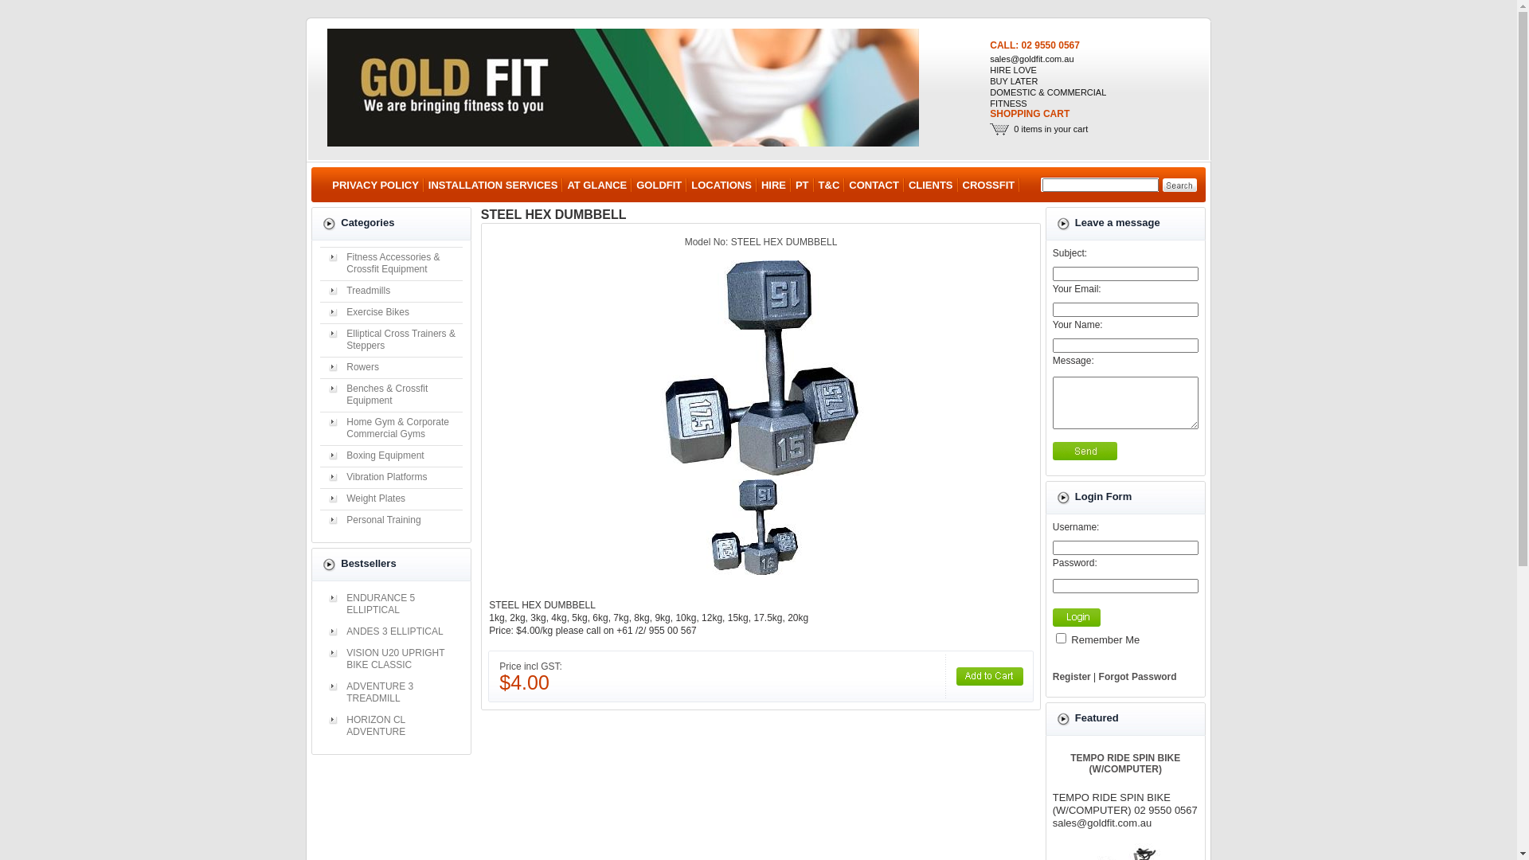 This screenshot has width=1529, height=860. I want to click on HIRE, so click(774, 185).